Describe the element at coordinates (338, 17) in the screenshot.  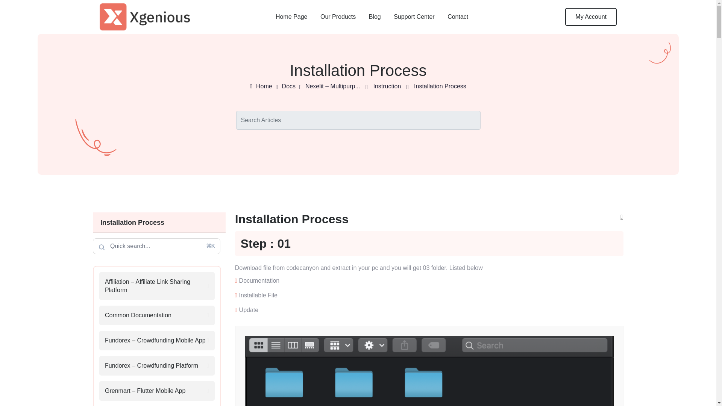
I see `Our Products` at that location.